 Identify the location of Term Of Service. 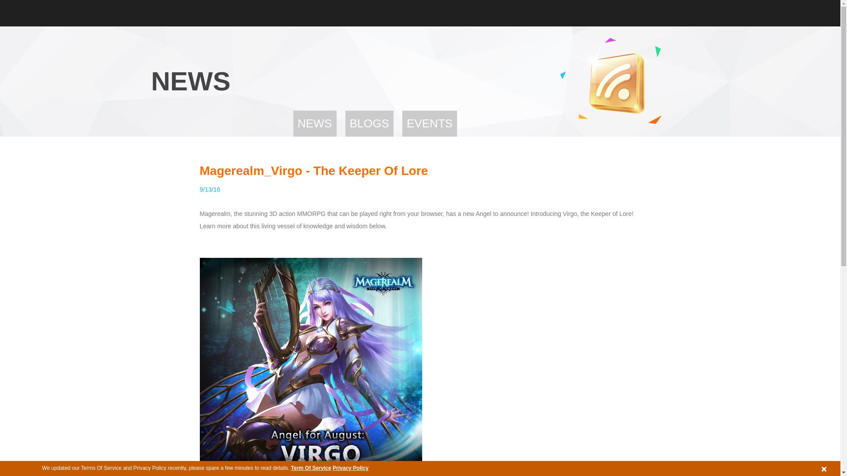
(311, 468).